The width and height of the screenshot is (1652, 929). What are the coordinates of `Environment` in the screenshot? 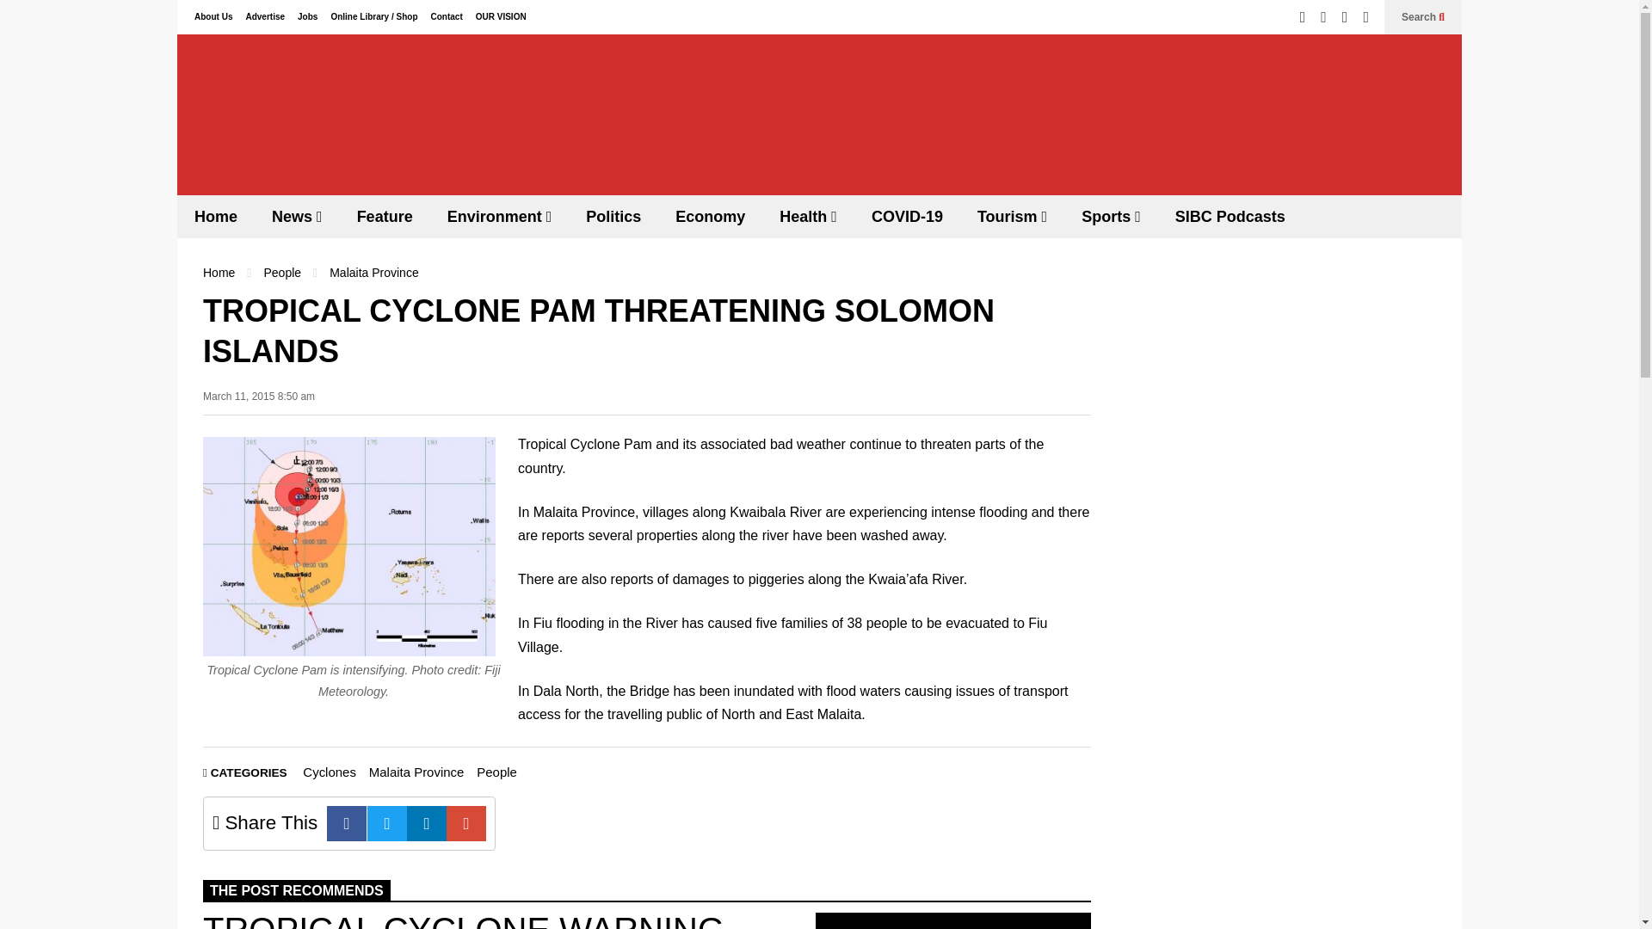 It's located at (499, 216).